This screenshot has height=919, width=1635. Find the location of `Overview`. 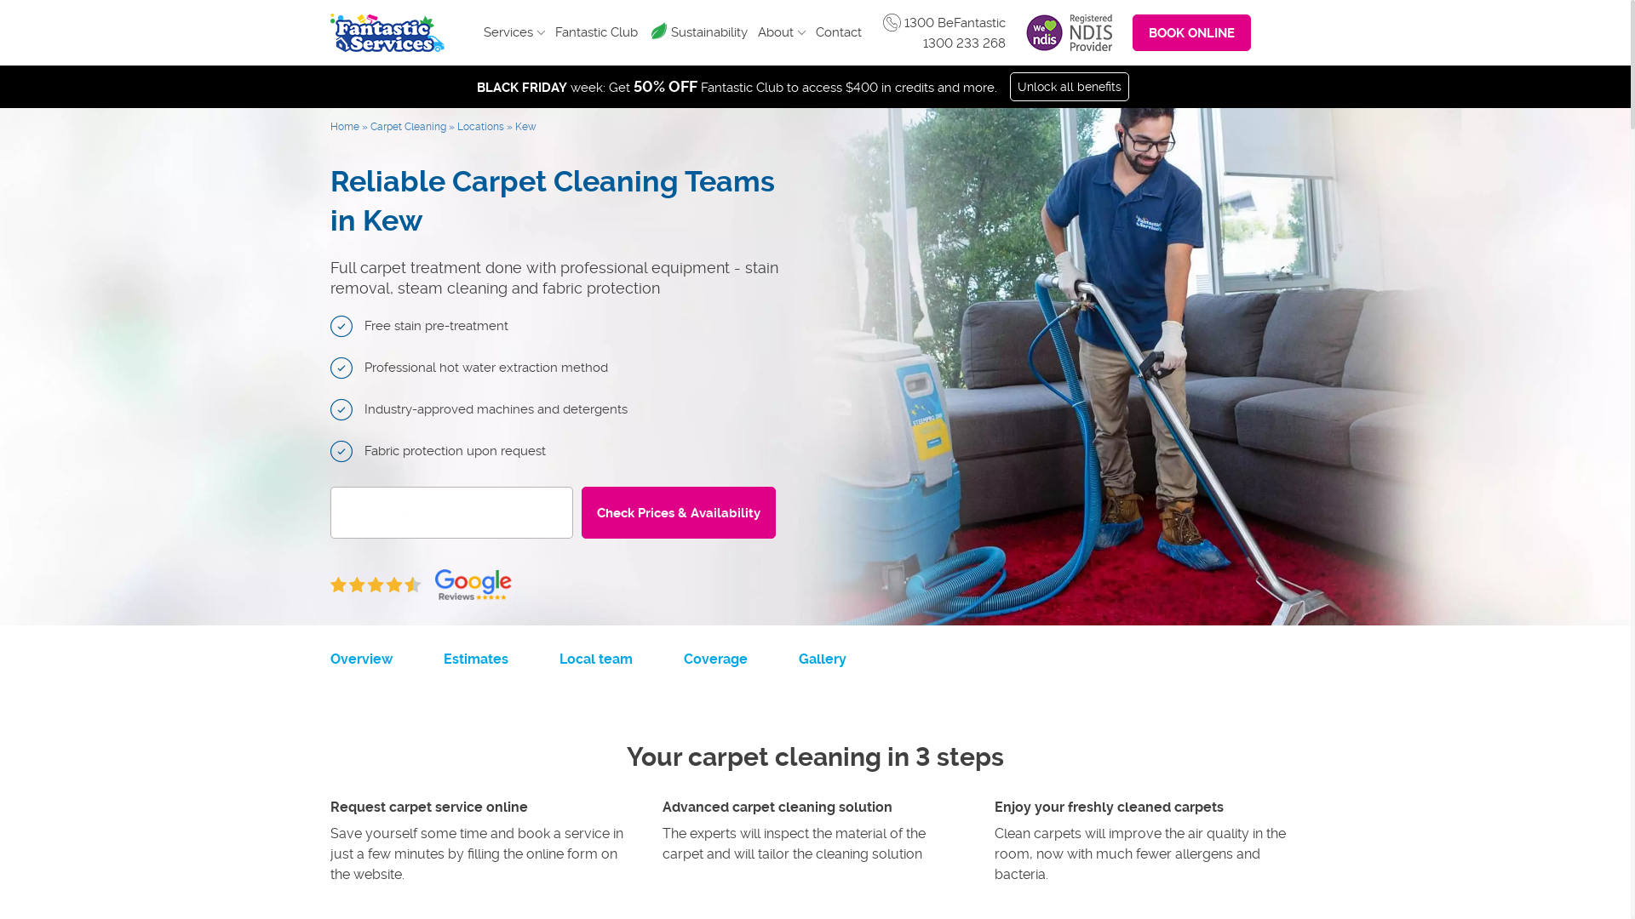

Overview is located at coordinates (361, 659).